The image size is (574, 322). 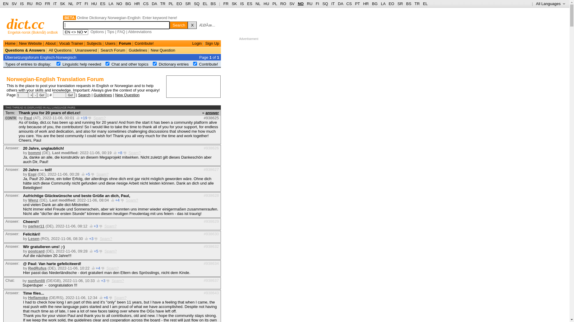 What do you see at coordinates (325, 4) in the screenshot?
I see `SQ` at bounding box center [325, 4].